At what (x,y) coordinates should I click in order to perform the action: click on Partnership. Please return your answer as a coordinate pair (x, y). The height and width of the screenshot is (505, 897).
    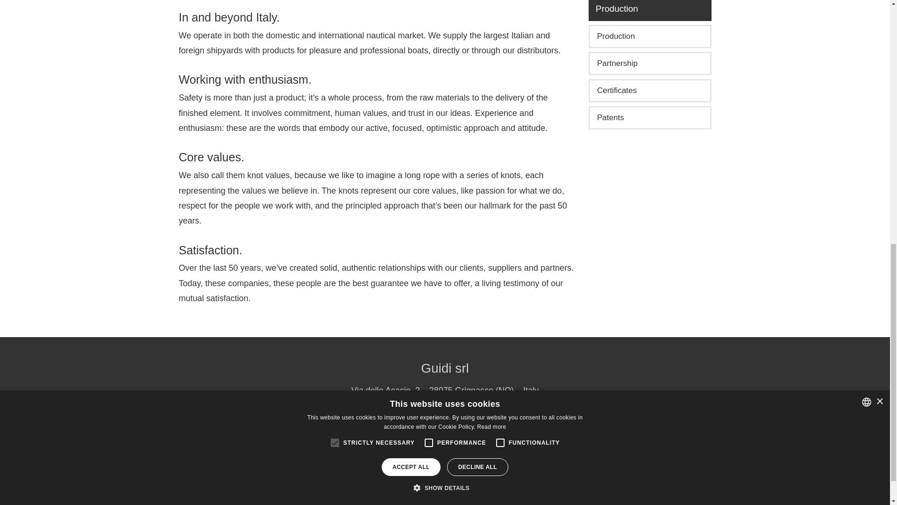
    Looking at the image, I should click on (649, 64).